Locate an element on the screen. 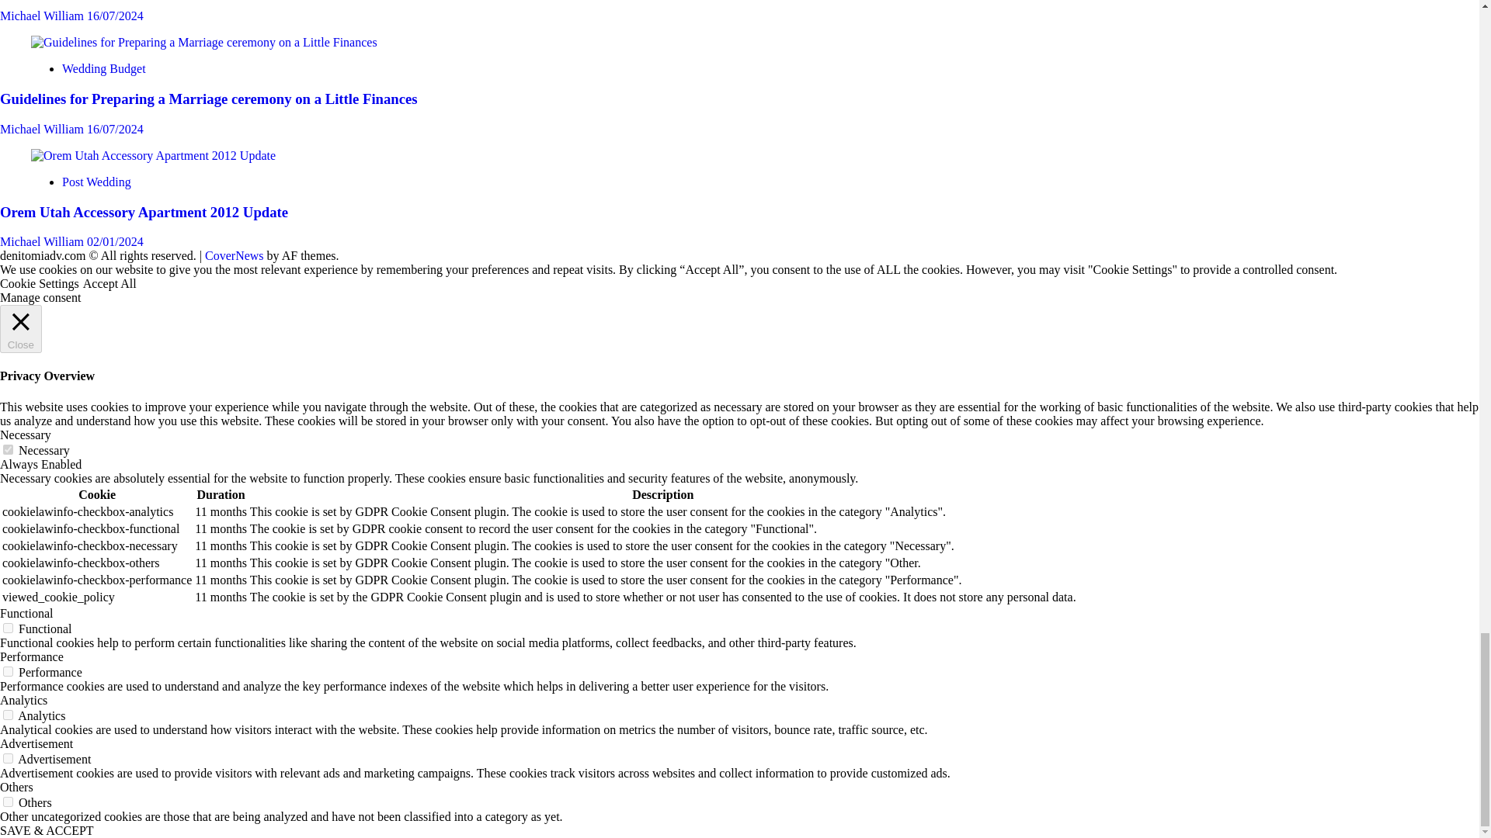 The height and width of the screenshot is (838, 1491). on is located at coordinates (8, 757).